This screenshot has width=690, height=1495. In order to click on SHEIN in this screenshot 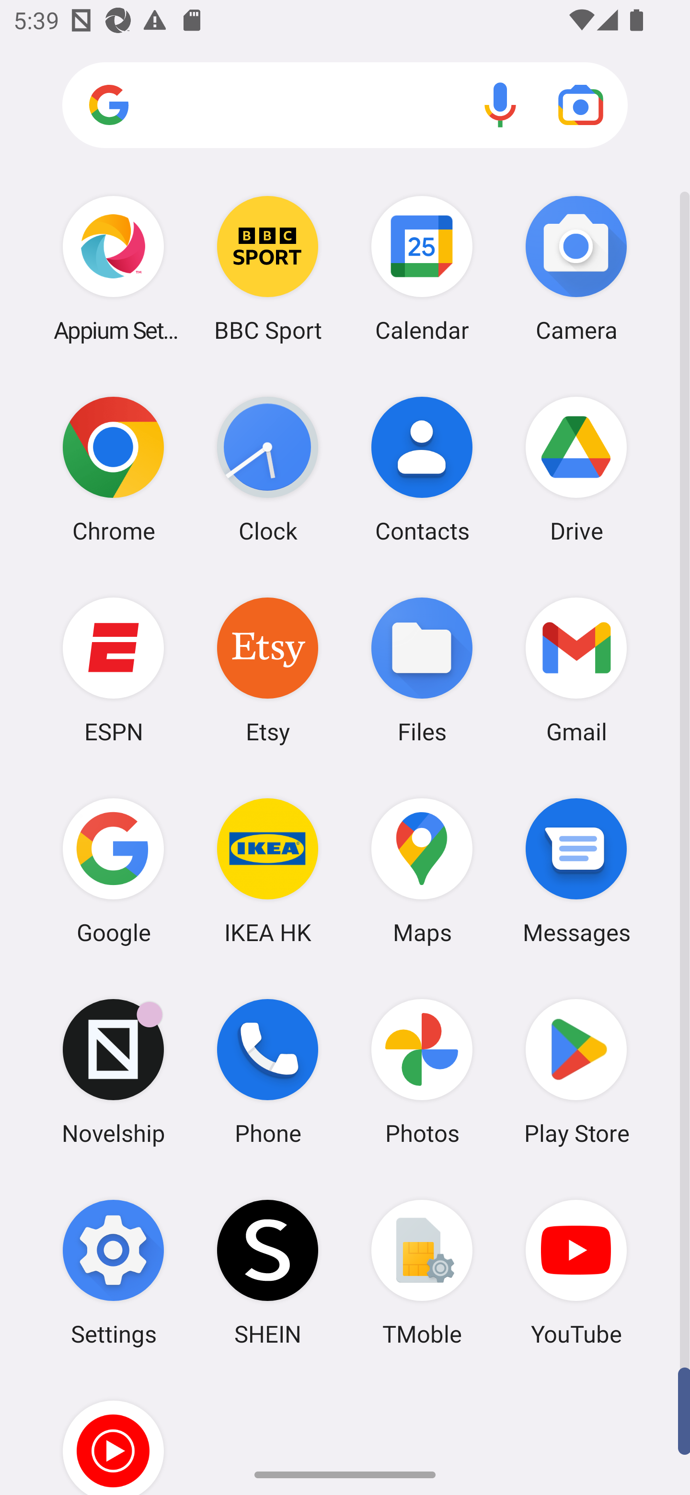, I will do `click(267, 1272)`.